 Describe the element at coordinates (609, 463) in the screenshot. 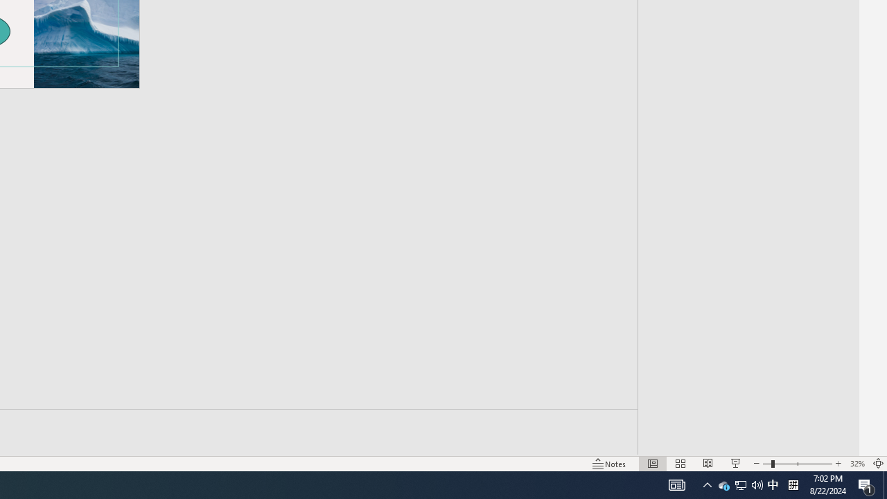

I see `Notes ` at that location.